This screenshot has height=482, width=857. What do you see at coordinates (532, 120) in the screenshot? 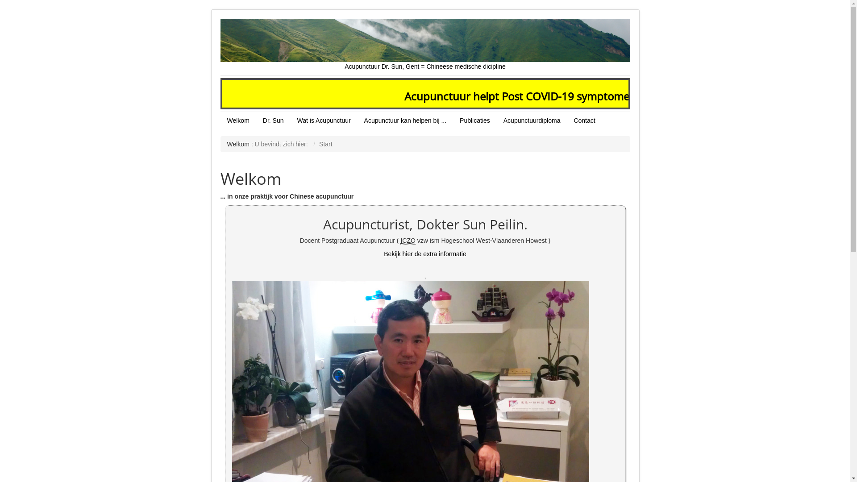
I see `Acupunctuurdiploma` at bounding box center [532, 120].